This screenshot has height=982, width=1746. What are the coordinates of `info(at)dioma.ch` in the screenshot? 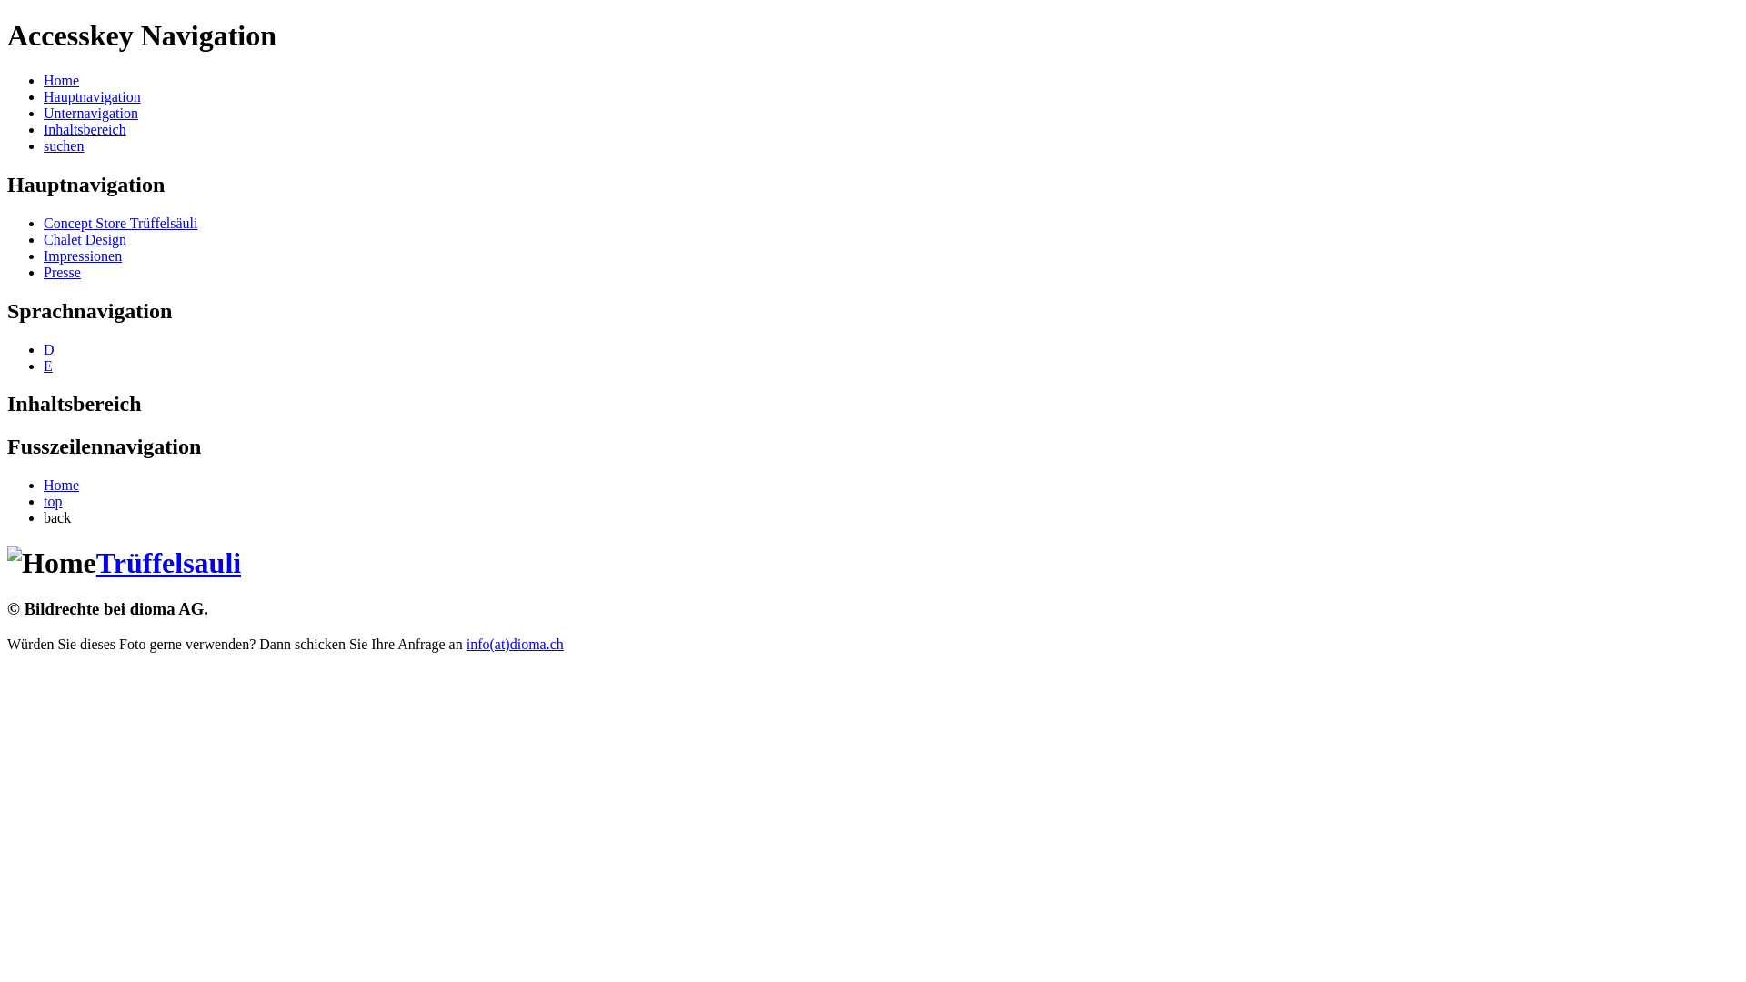 It's located at (515, 644).